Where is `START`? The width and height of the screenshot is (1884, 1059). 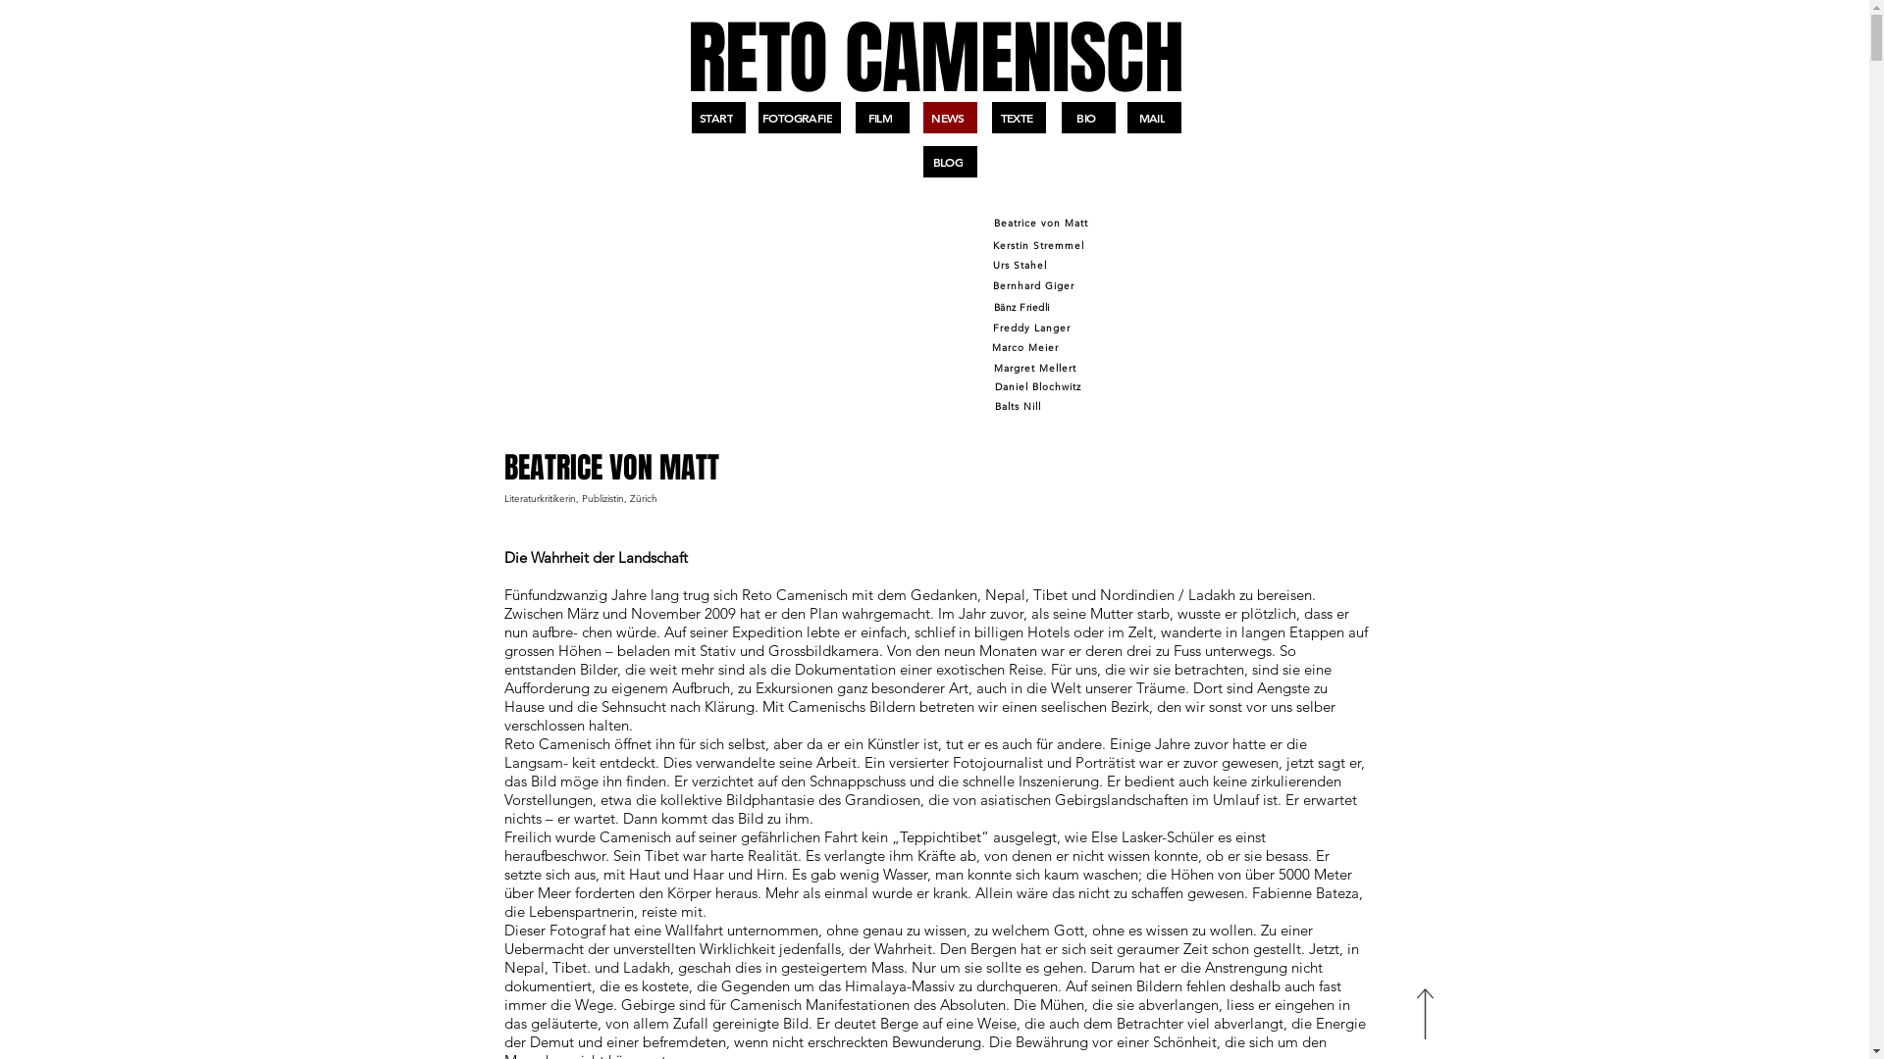 START is located at coordinates (718, 118).